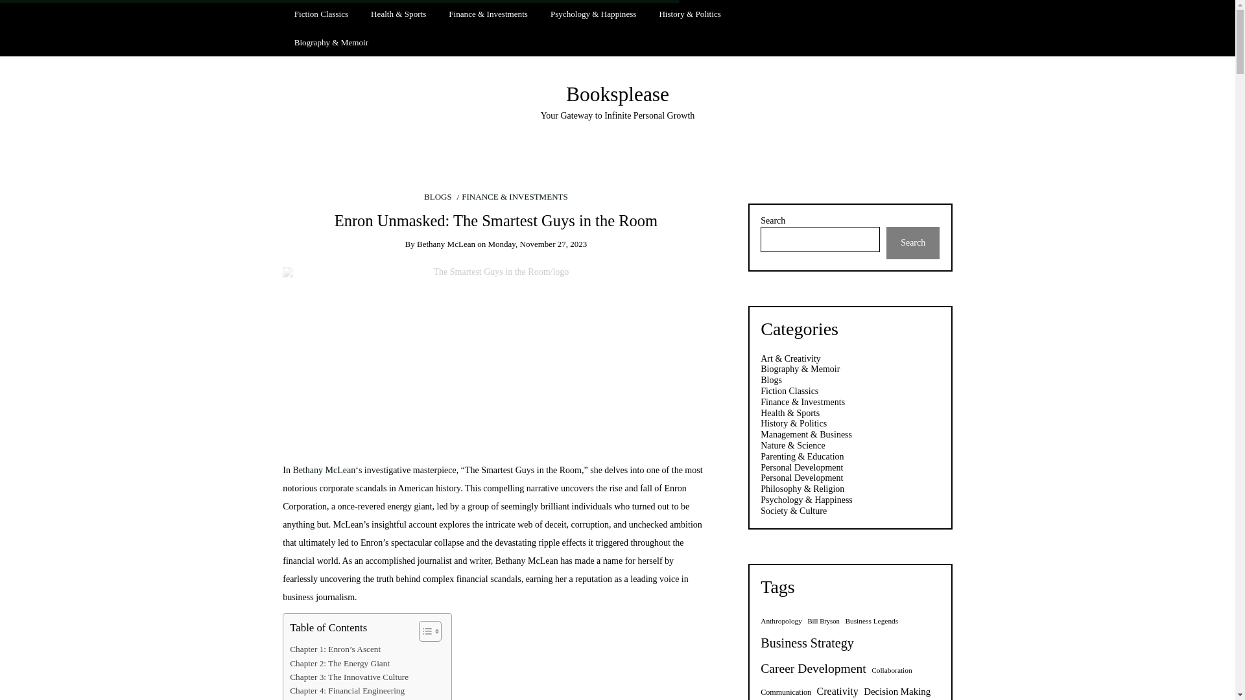 The height and width of the screenshot is (700, 1245). I want to click on Chapter 3: The Innovative Culture, so click(349, 677).